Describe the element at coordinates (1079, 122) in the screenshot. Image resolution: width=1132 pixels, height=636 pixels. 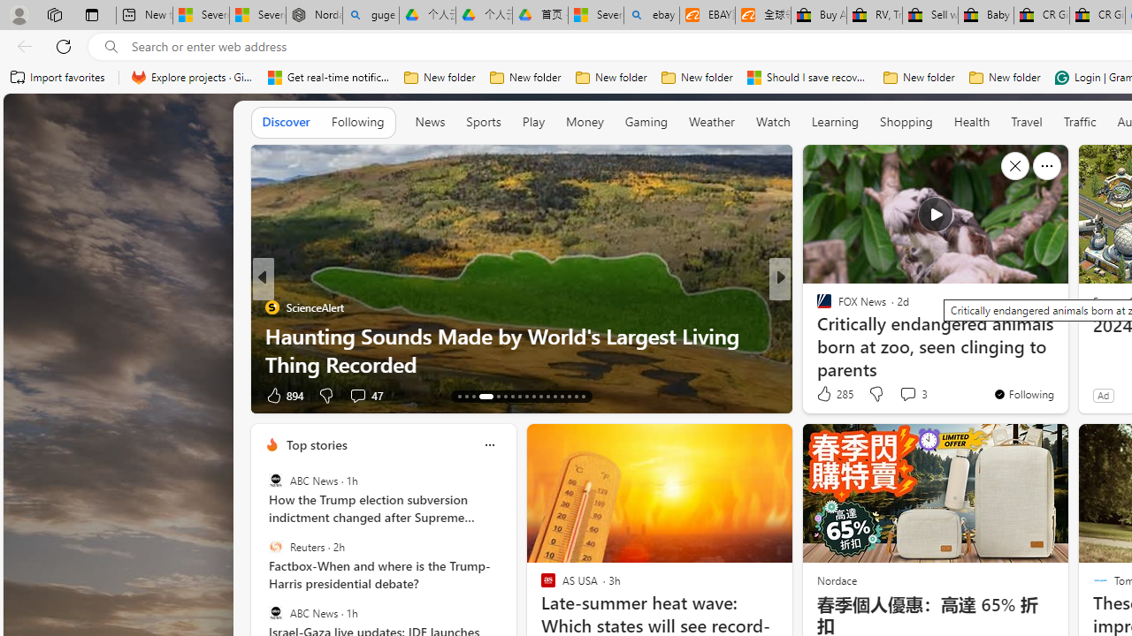
I see `Traffic` at that location.